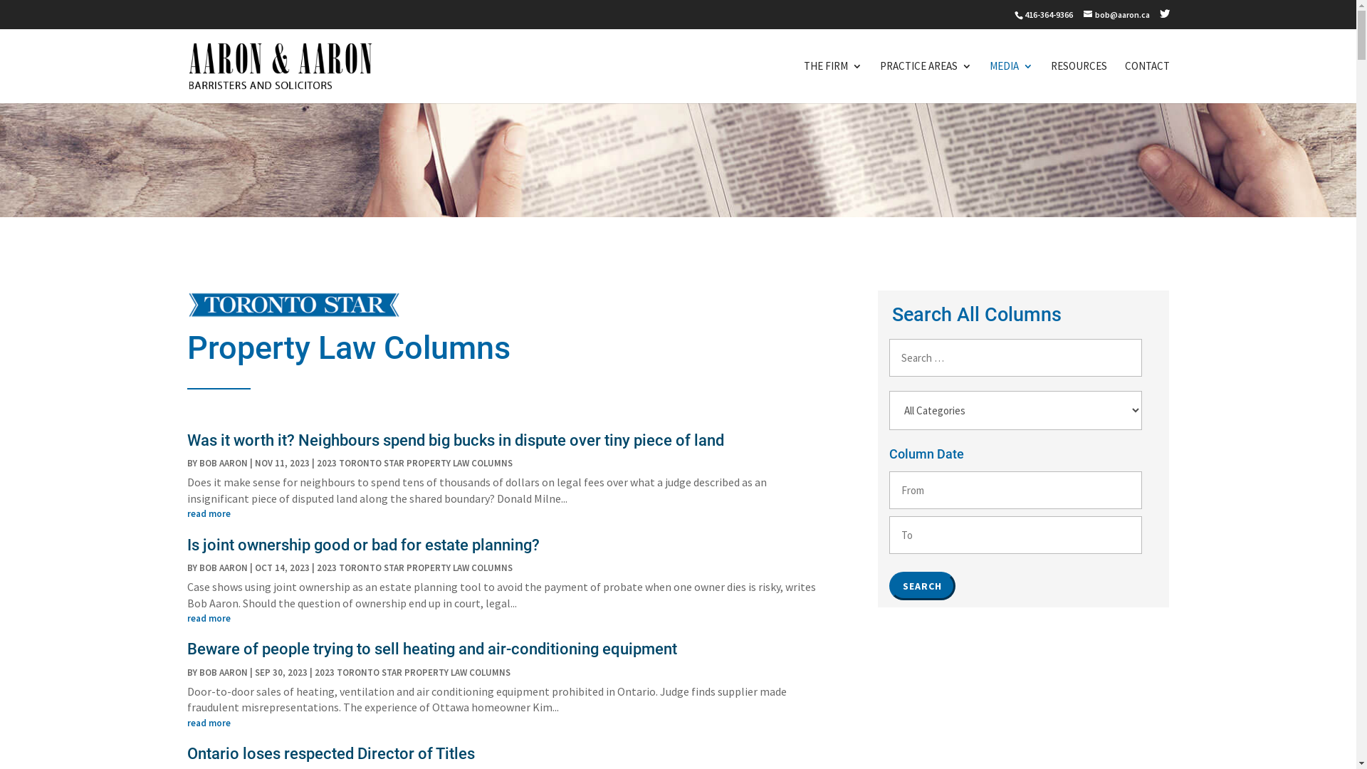  Describe the element at coordinates (1116, 14) in the screenshot. I see `bob@aaron.ca` at that location.